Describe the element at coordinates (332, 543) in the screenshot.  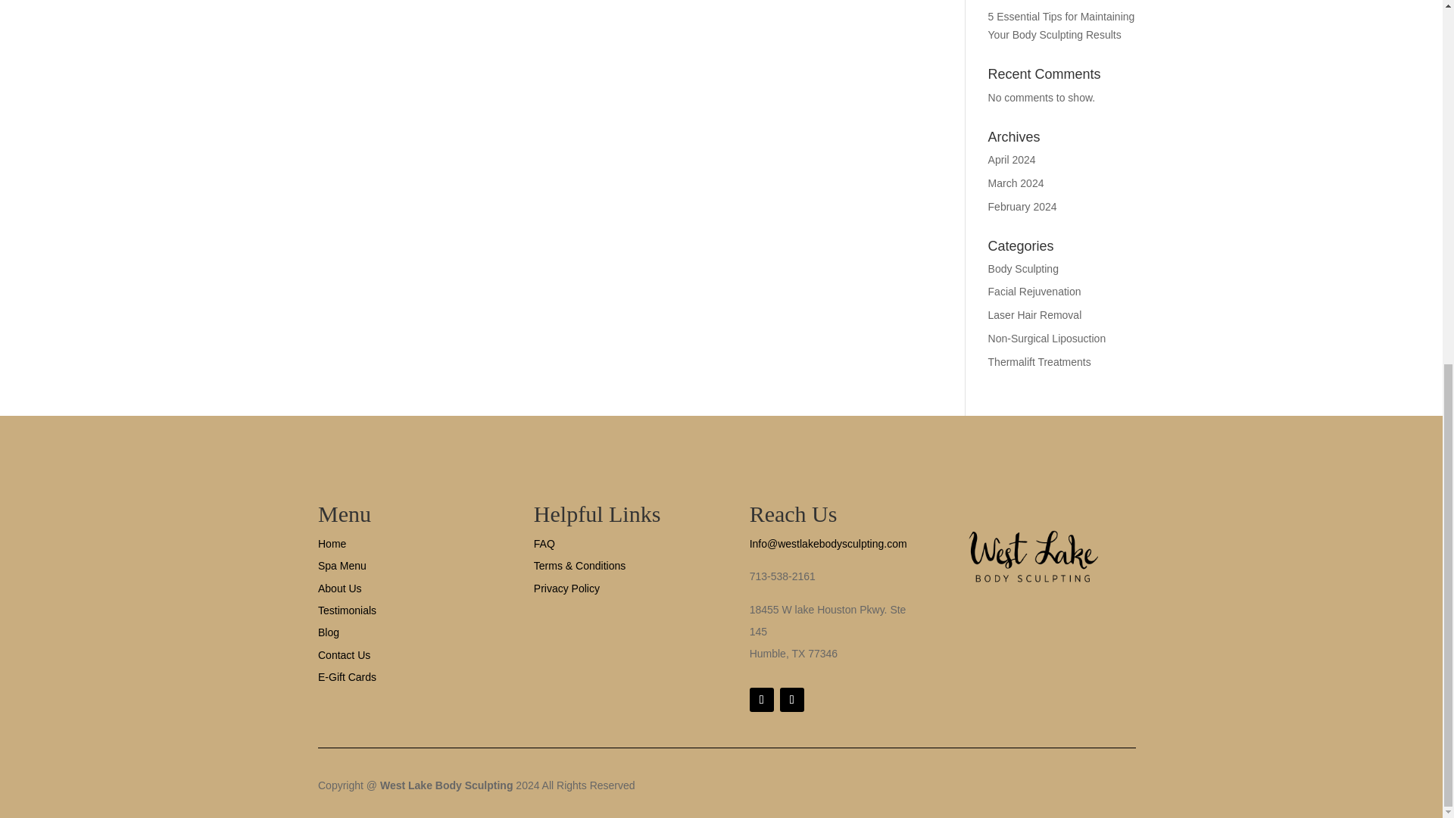
I see `Home` at that location.